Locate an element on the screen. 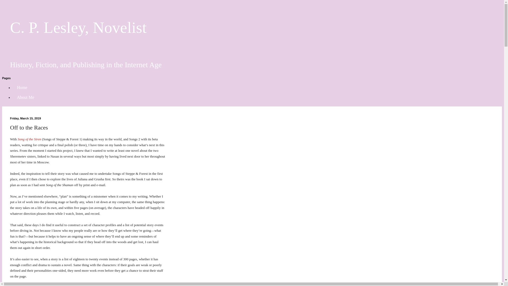 The image size is (508, 286). C. P. Lesley, Novelist is located at coordinates (78, 28).